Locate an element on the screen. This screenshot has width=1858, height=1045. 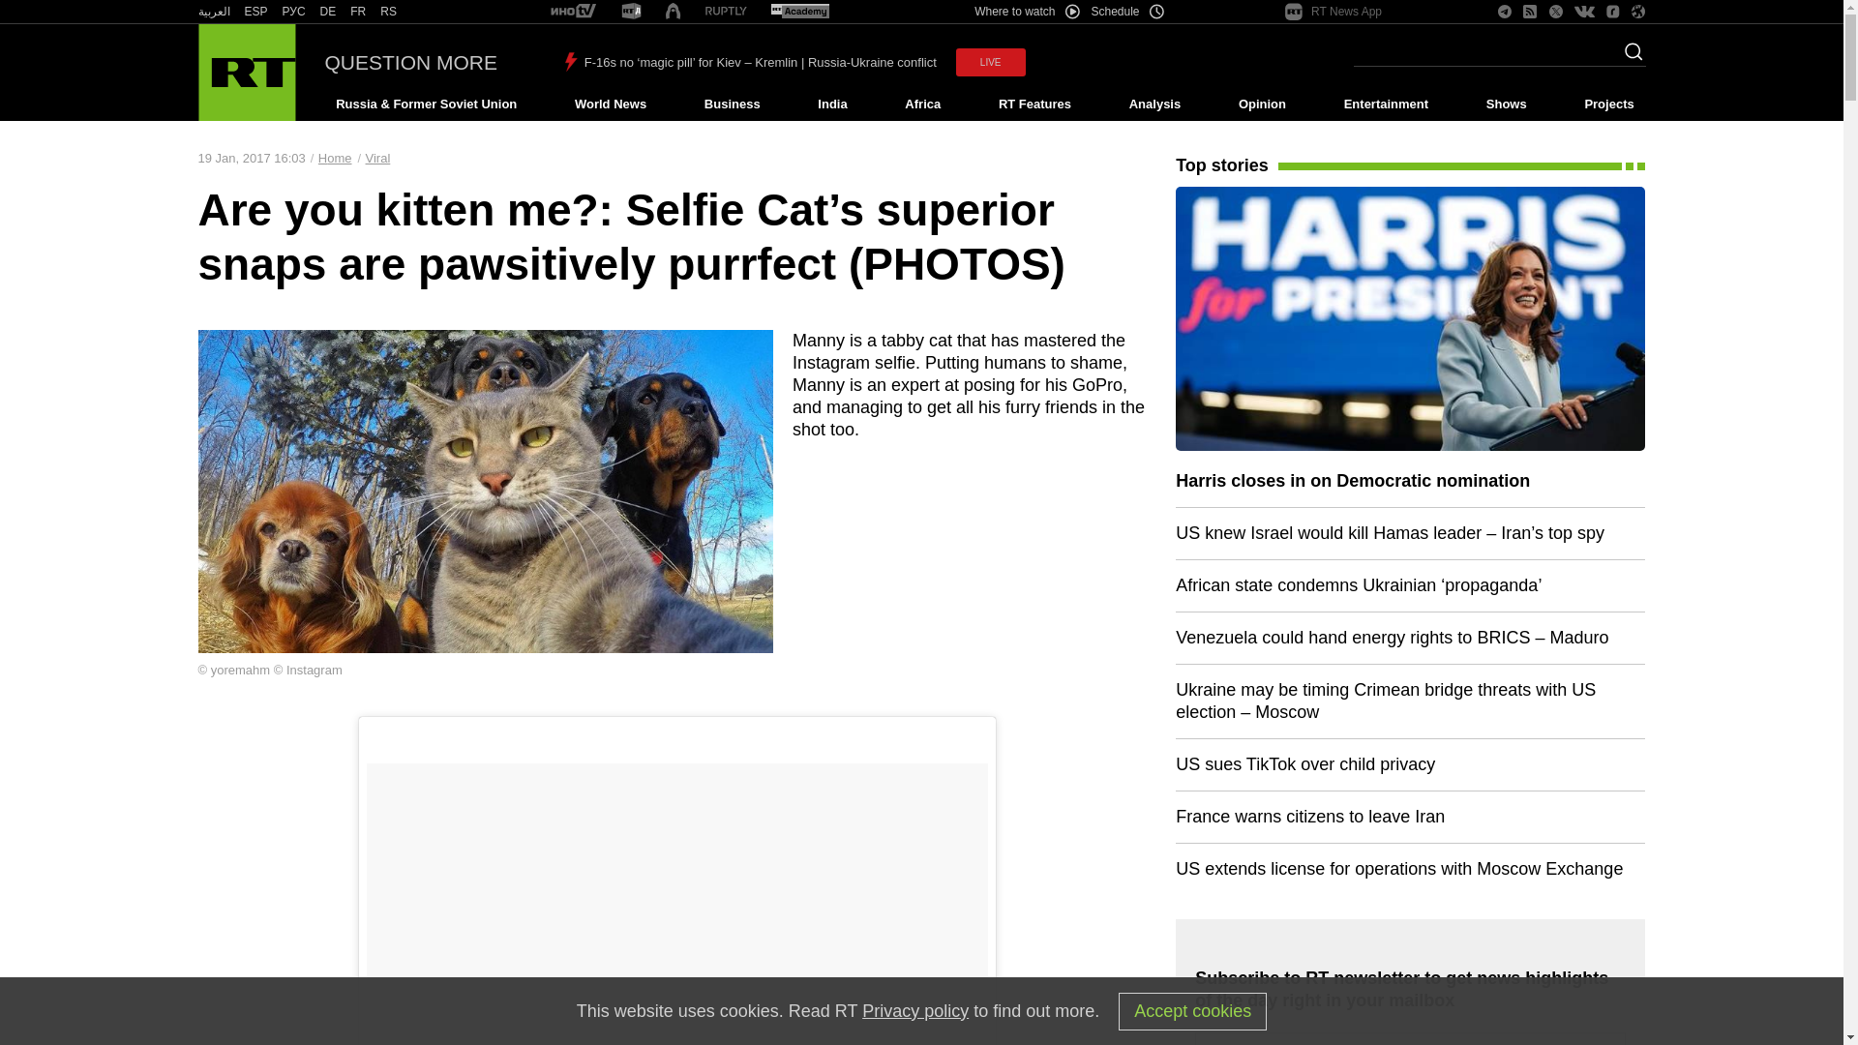
RT  is located at coordinates (631, 12).